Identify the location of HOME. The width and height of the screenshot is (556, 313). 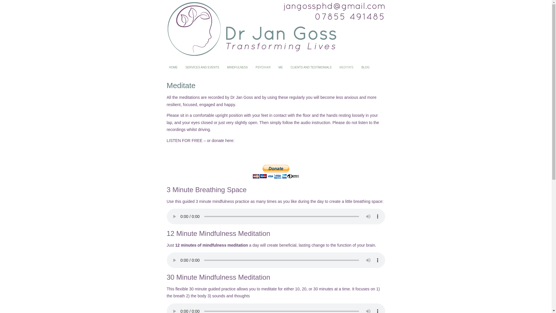
(173, 68).